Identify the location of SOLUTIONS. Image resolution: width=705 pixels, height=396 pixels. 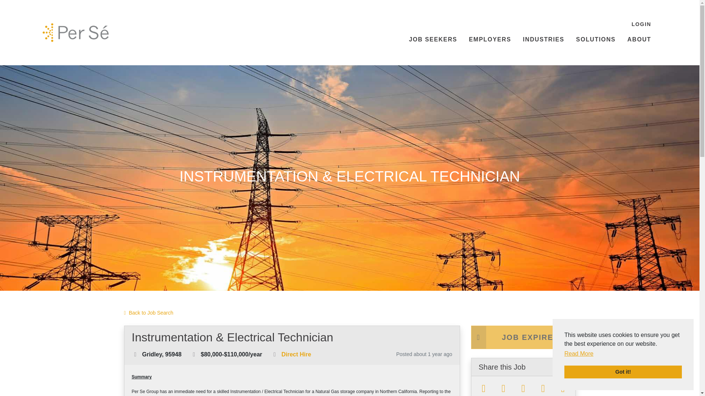
(596, 40).